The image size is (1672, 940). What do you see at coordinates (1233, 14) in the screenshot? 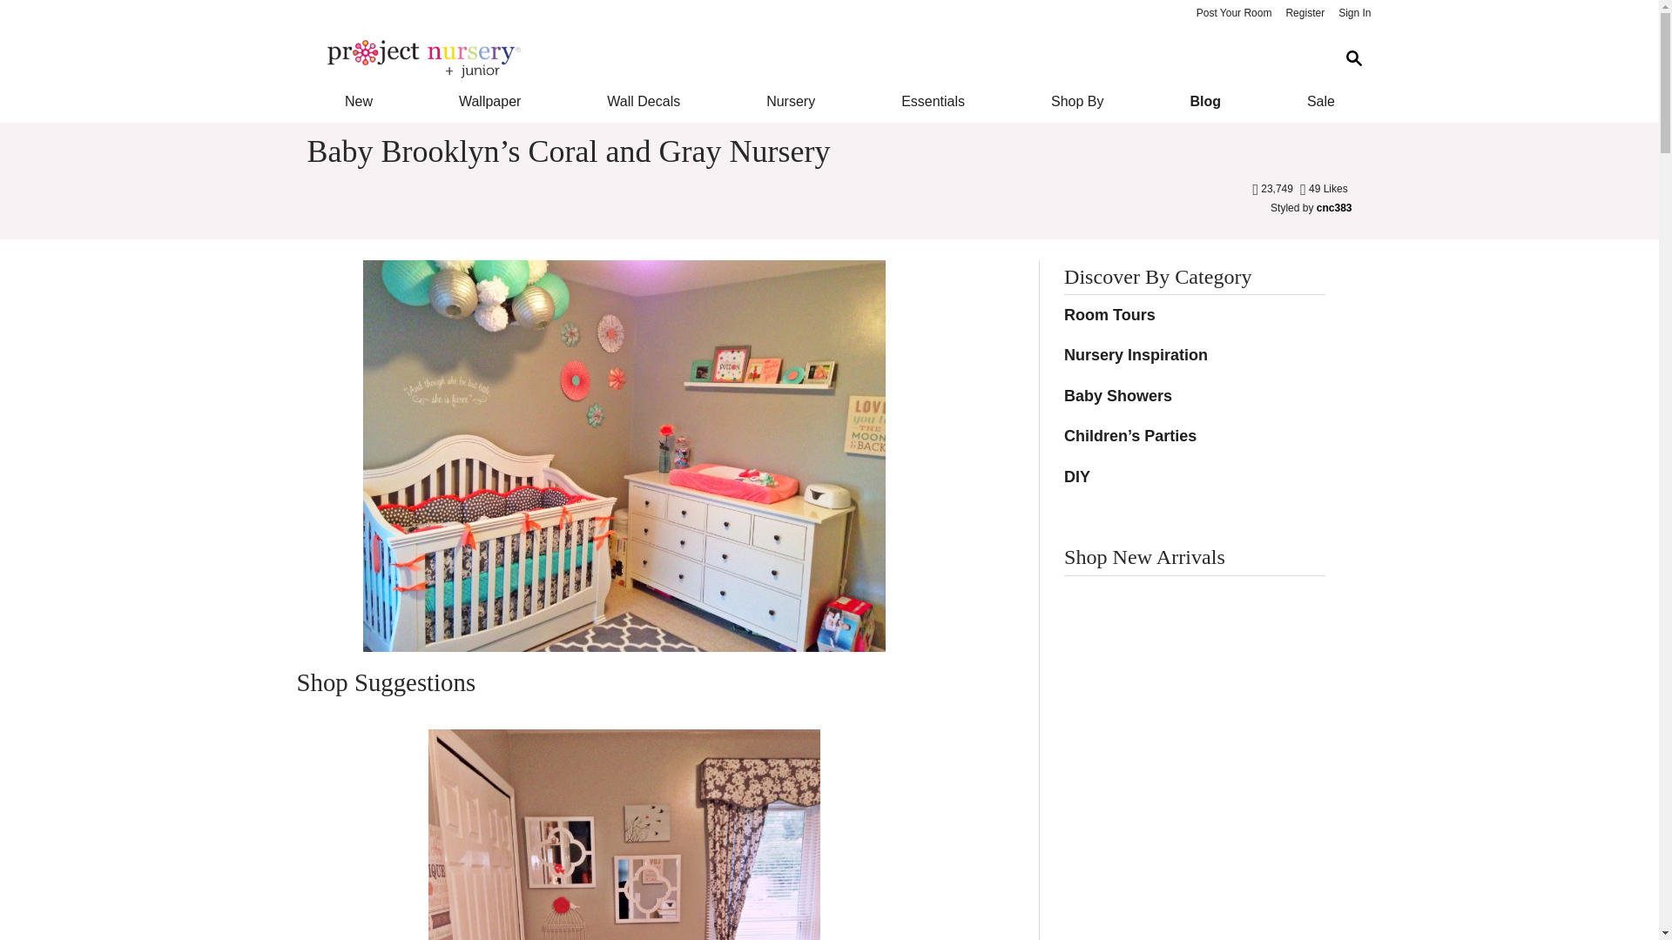
I see `Post Your Room` at bounding box center [1233, 14].